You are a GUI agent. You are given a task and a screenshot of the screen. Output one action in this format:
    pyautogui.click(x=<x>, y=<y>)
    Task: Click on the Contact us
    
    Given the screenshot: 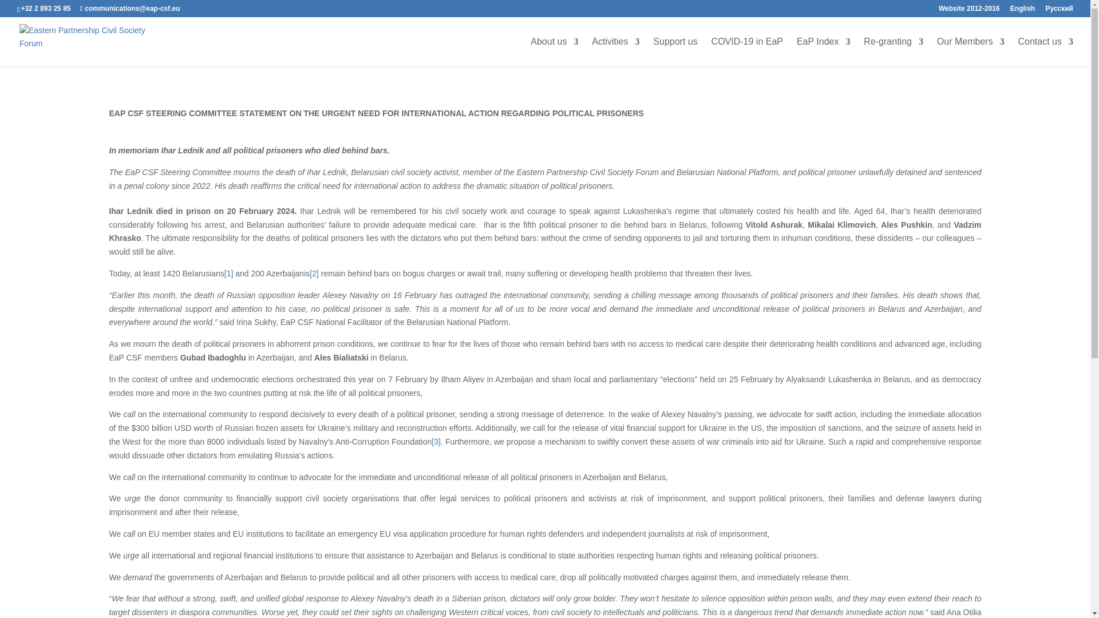 What is the action you would take?
    pyautogui.click(x=1046, y=51)
    